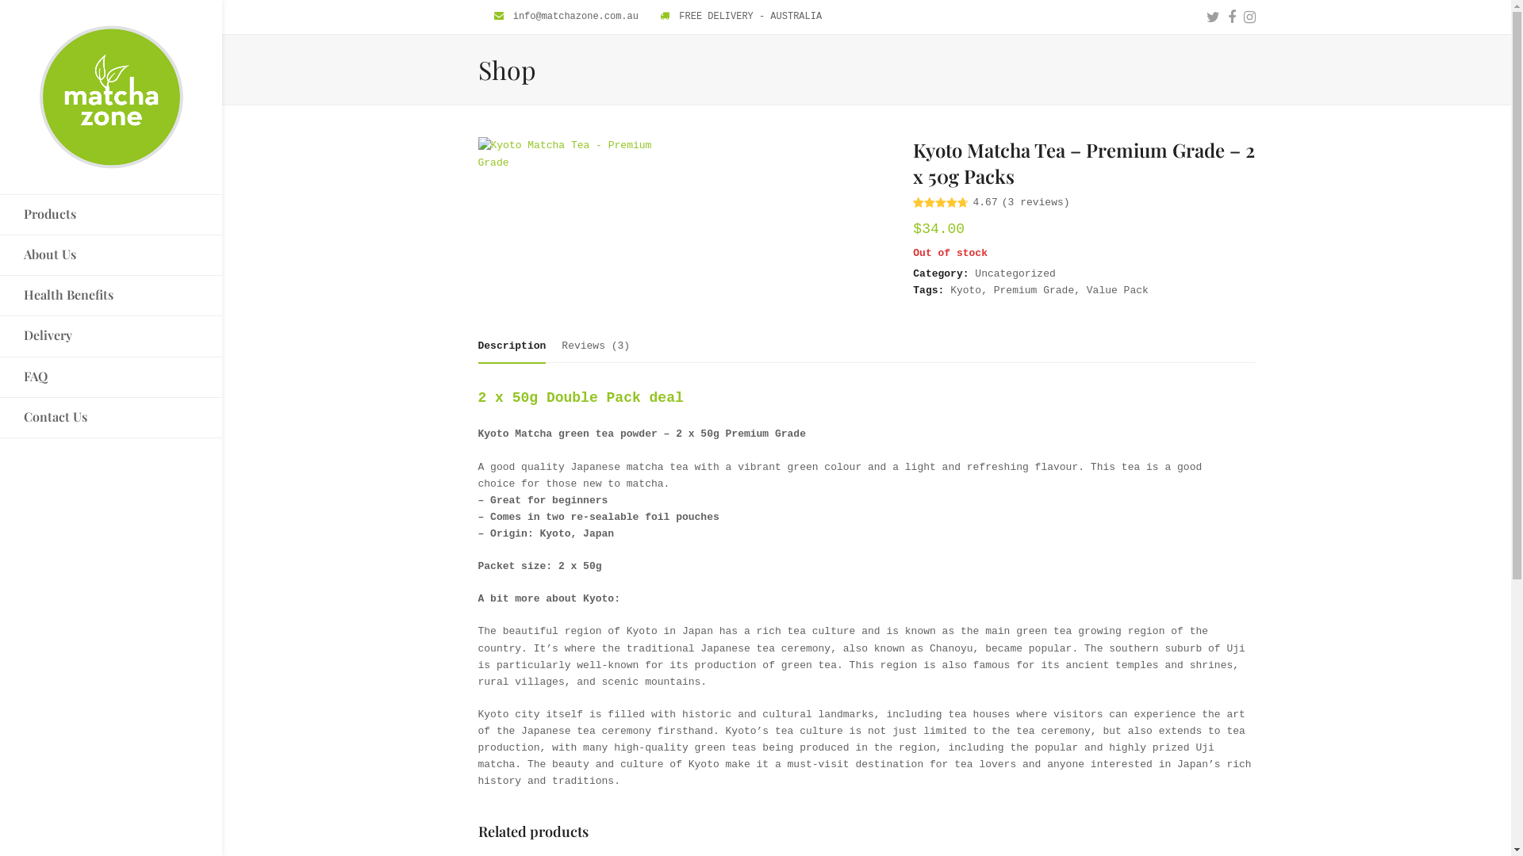  I want to click on Facebook, so click(1232, 17).